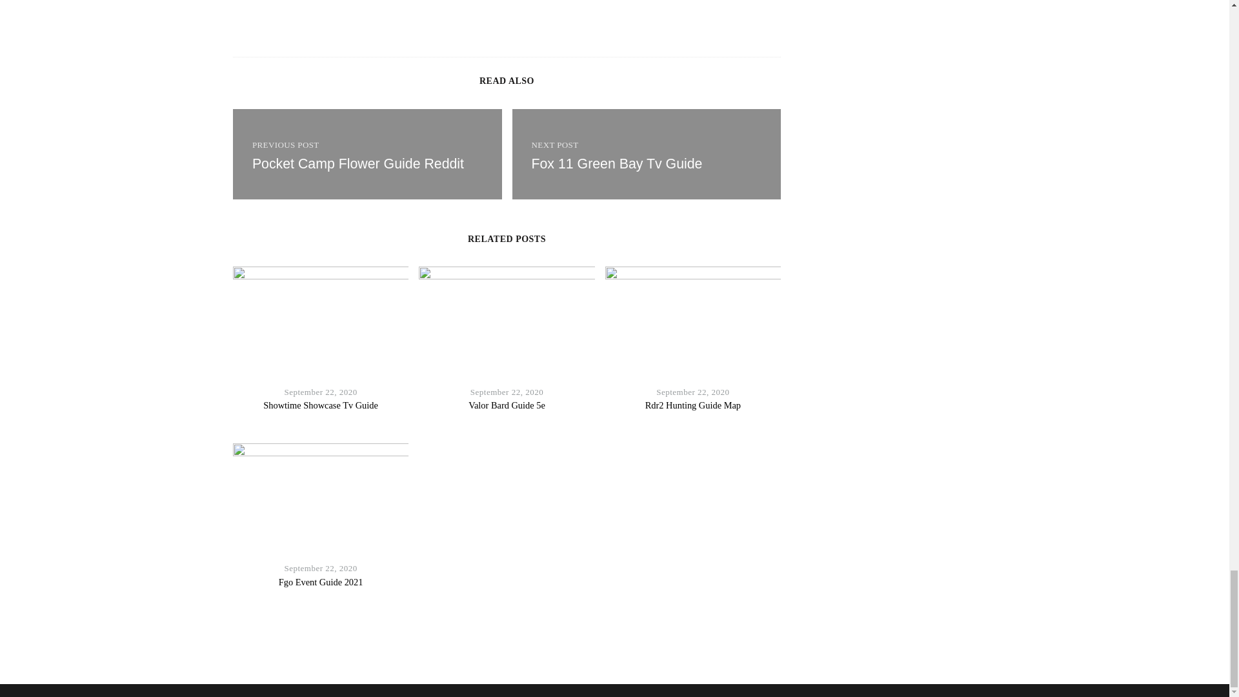  What do you see at coordinates (647, 154) in the screenshot?
I see `Tv Guide Washington Dc Tonight` at bounding box center [647, 154].